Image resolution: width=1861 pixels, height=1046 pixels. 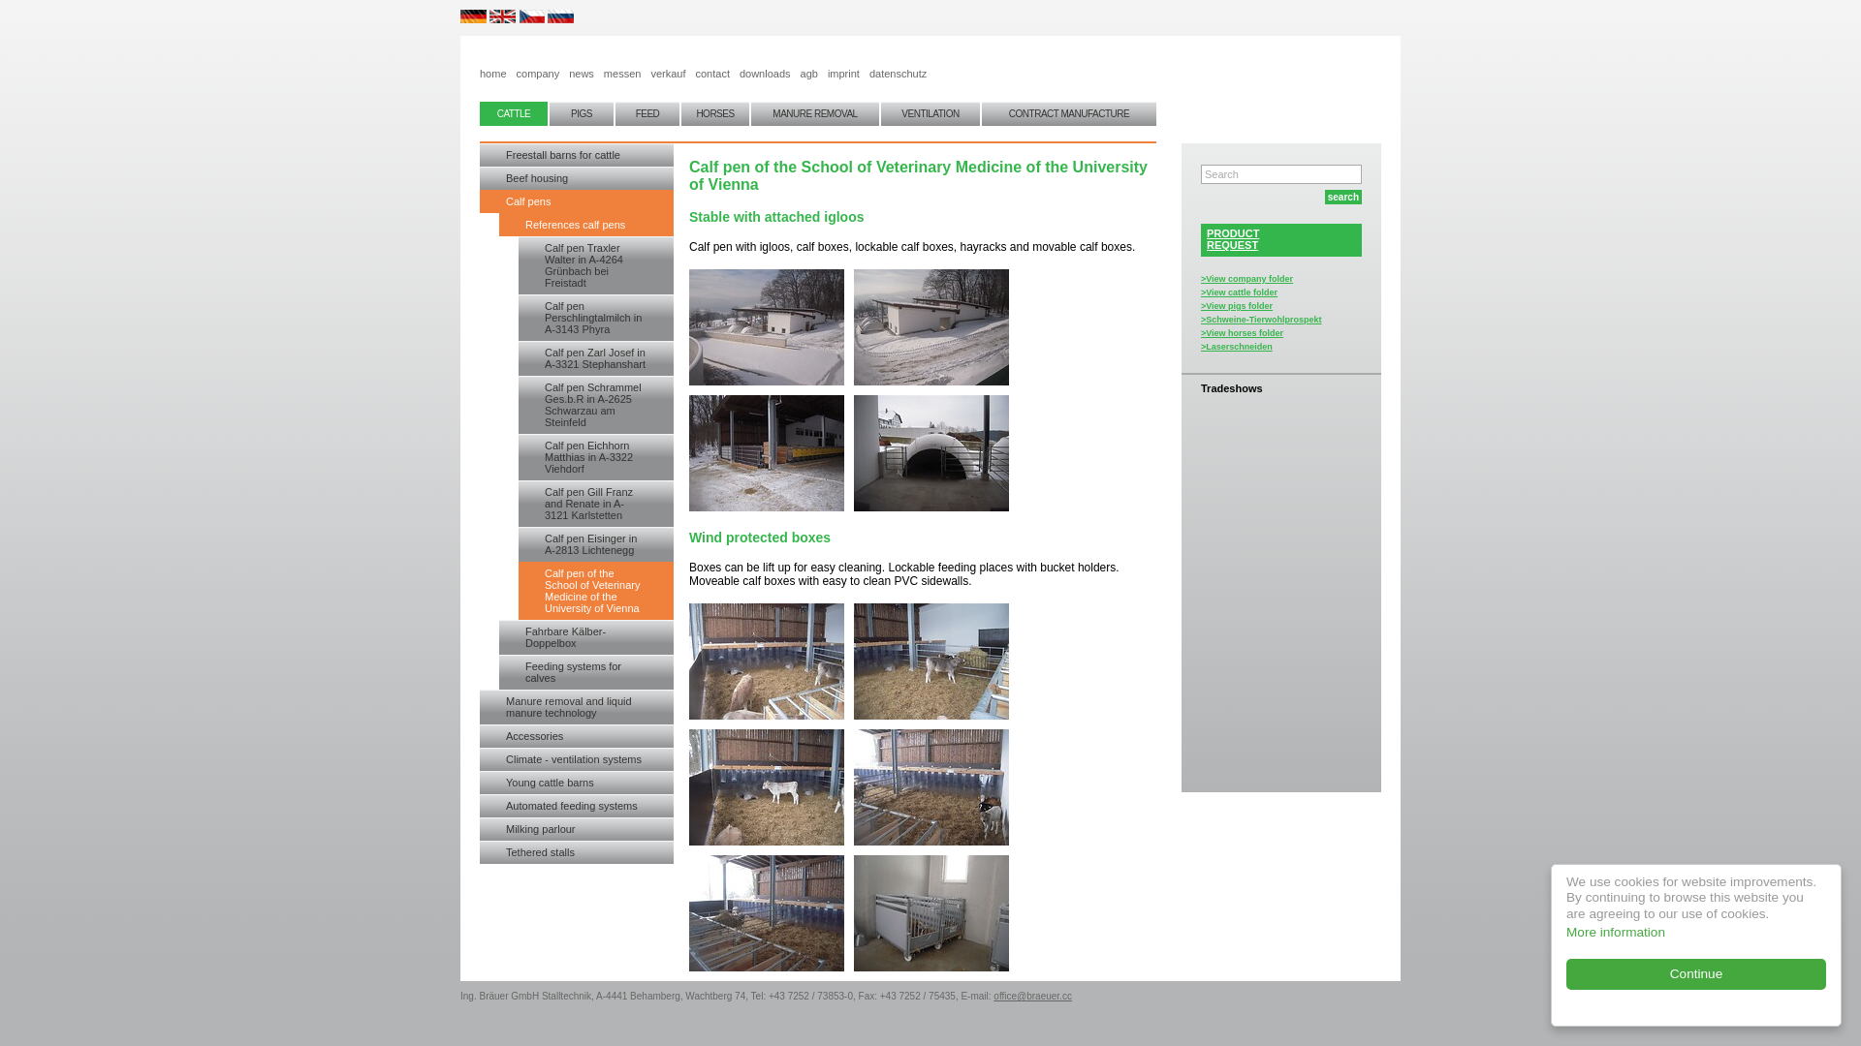 I want to click on search, so click(x=1343, y=196).